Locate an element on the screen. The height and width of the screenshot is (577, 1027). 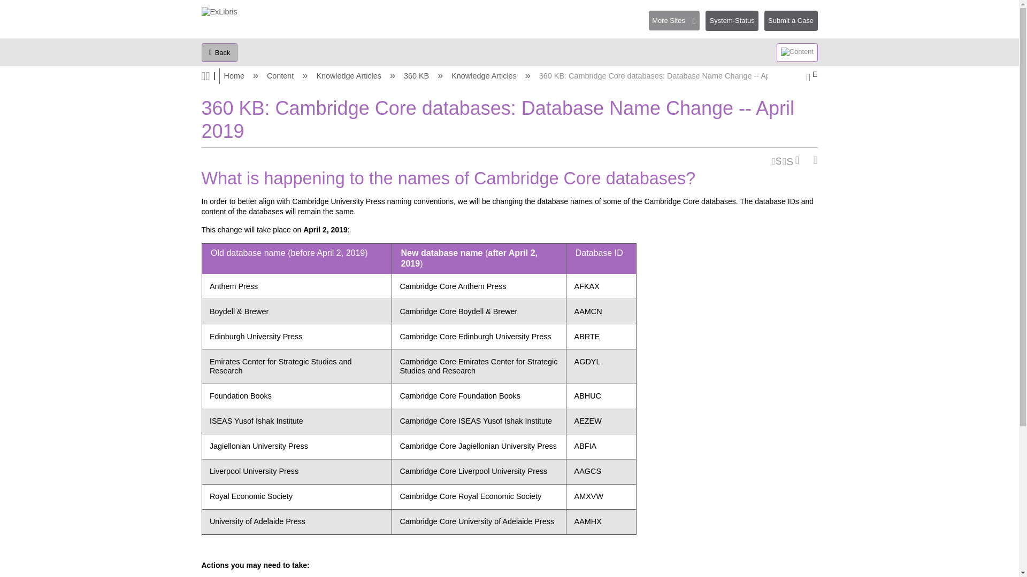
360 KB is located at coordinates (417, 76).